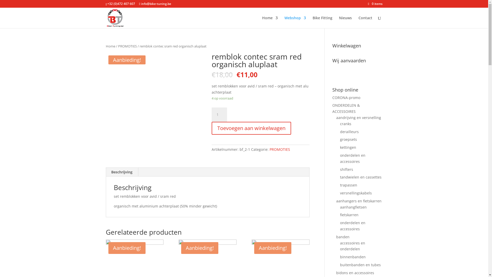 The width and height of the screenshot is (492, 277). Describe the element at coordinates (353, 246) in the screenshot. I see `accessoires en onderdelen` at that location.